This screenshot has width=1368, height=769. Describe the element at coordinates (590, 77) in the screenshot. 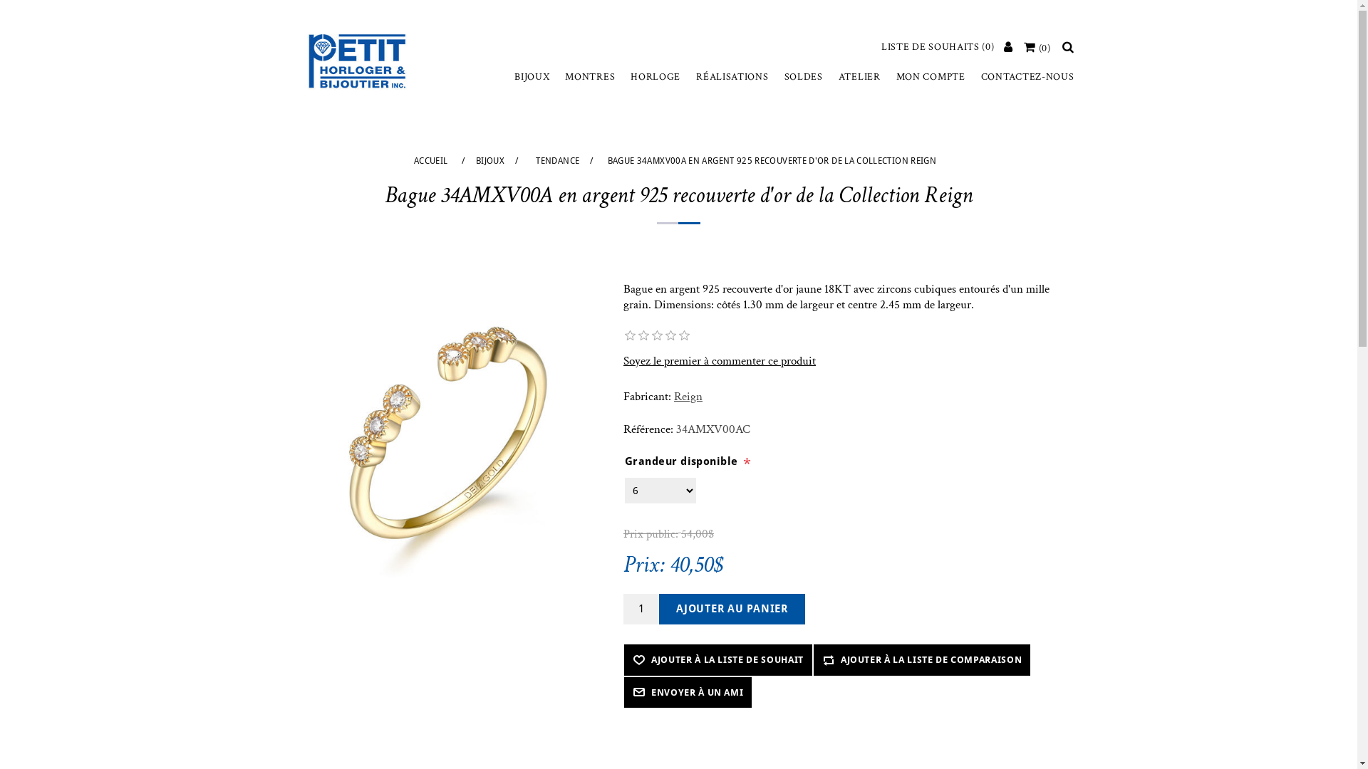

I see `MONTRES` at that location.